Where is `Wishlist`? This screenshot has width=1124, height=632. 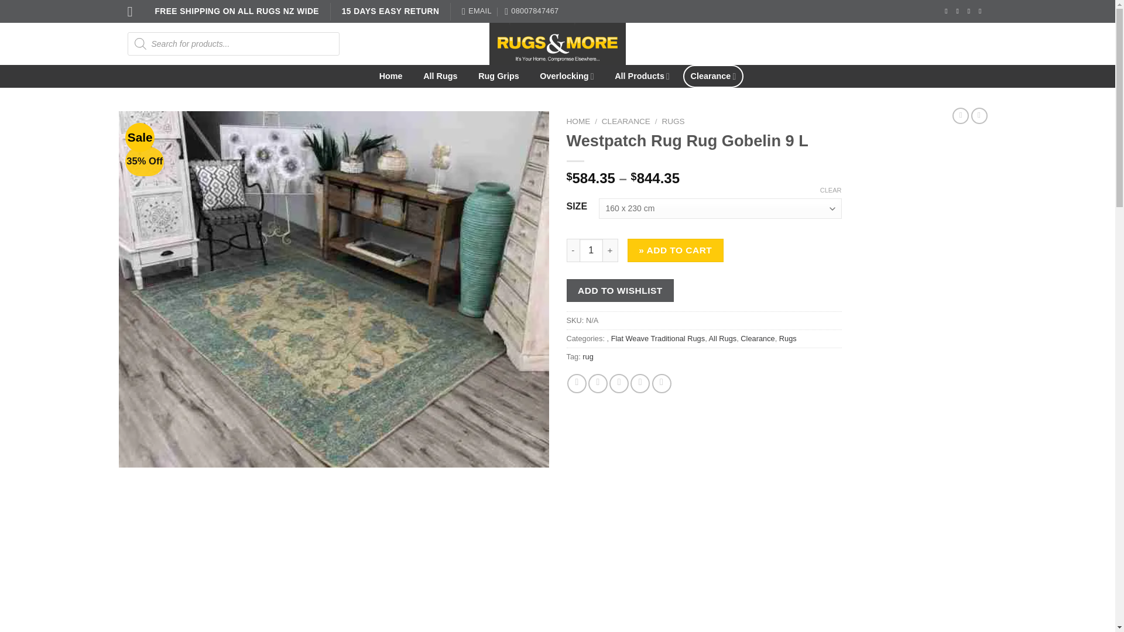
Wishlist is located at coordinates (797, 43).